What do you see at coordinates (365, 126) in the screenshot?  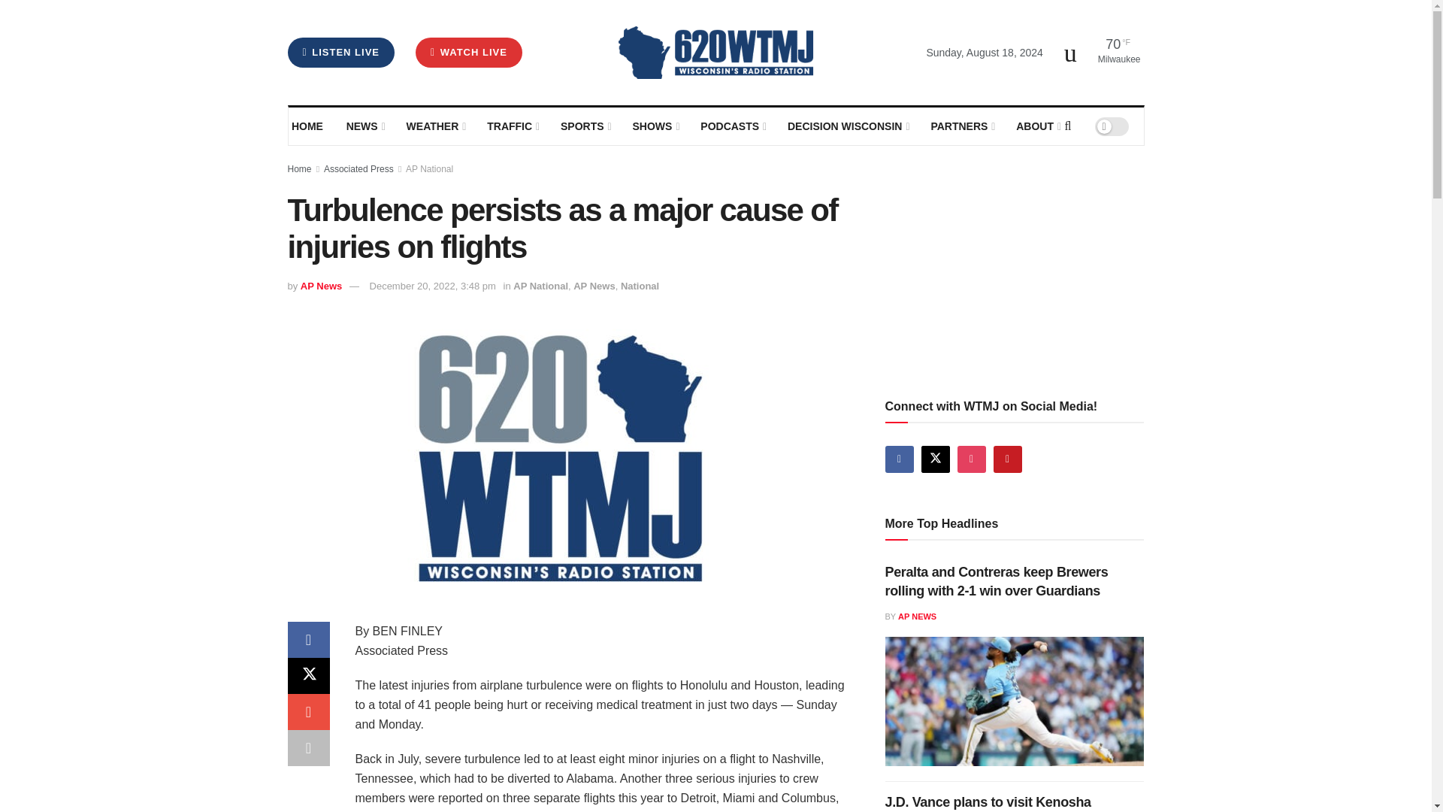 I see `NEWS` at bounding box center [365, 126].